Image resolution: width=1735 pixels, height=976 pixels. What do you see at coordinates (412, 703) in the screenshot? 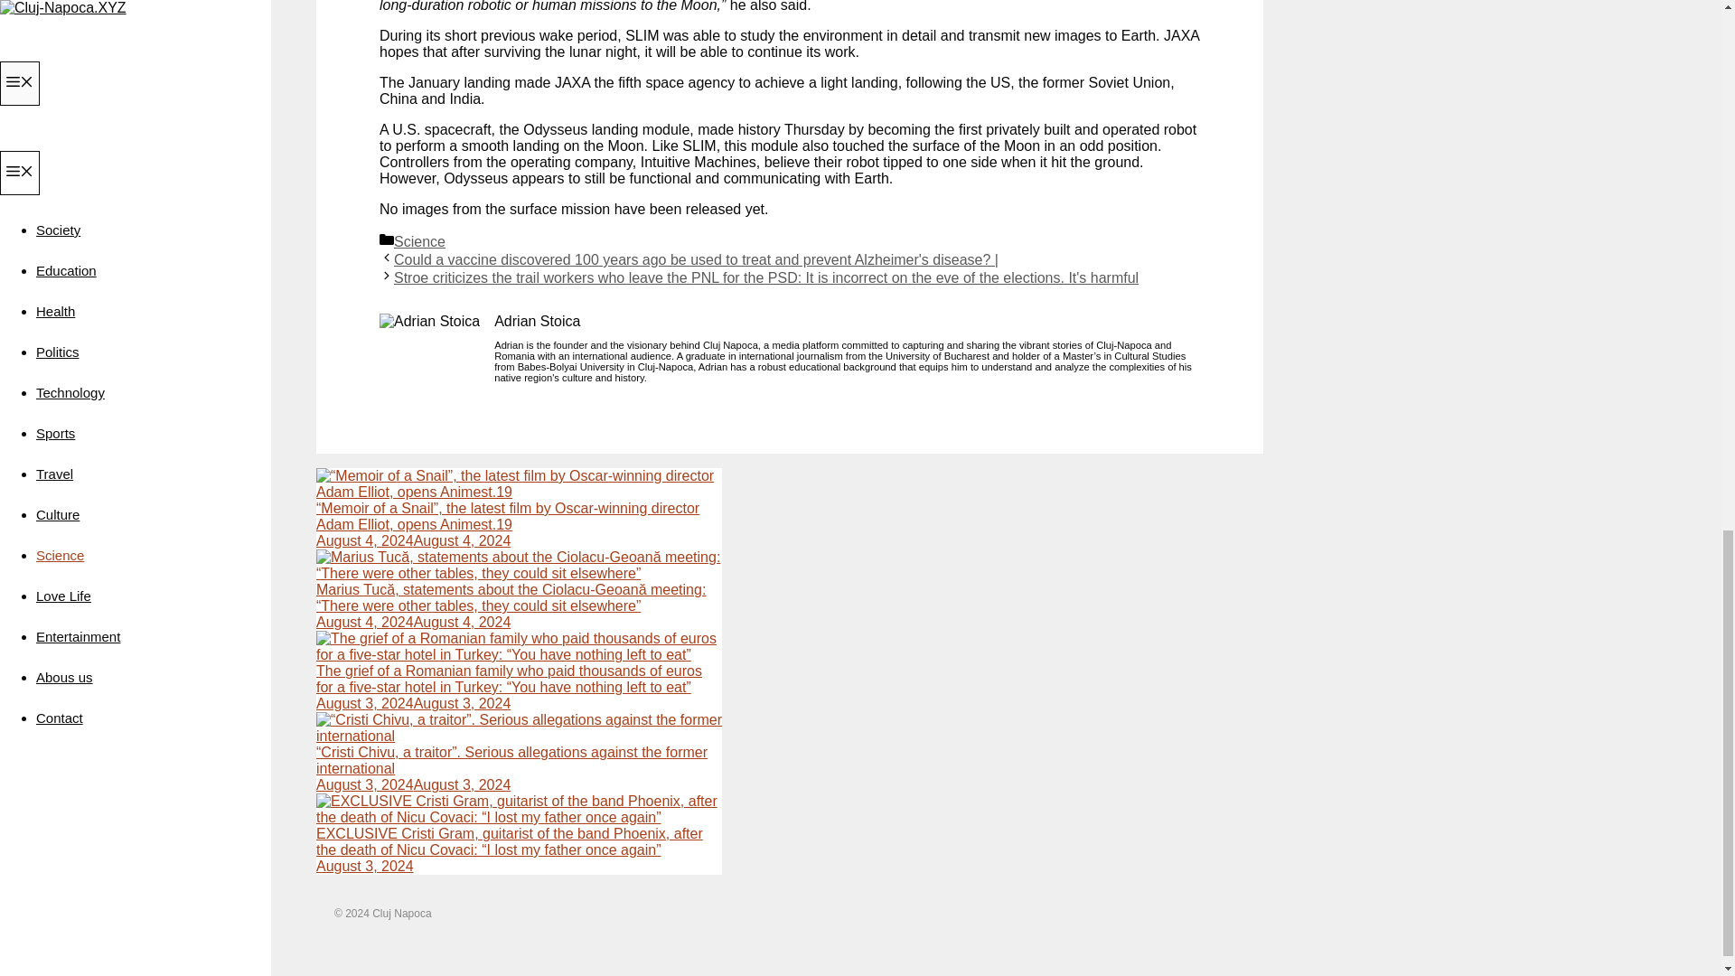
I see `11:56 pm` at bounding box center [412, 703].